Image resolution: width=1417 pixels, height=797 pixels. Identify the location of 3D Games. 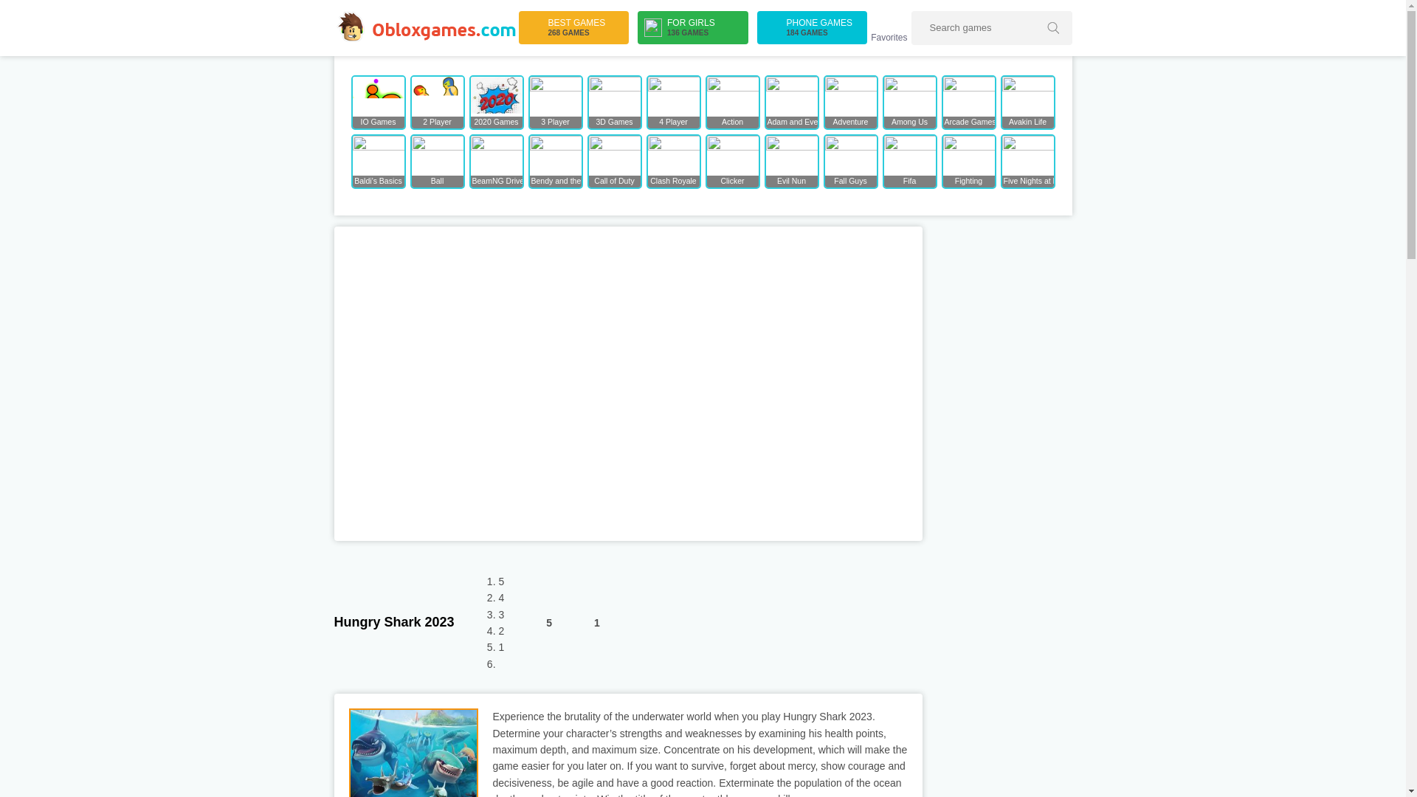
(555, 102).